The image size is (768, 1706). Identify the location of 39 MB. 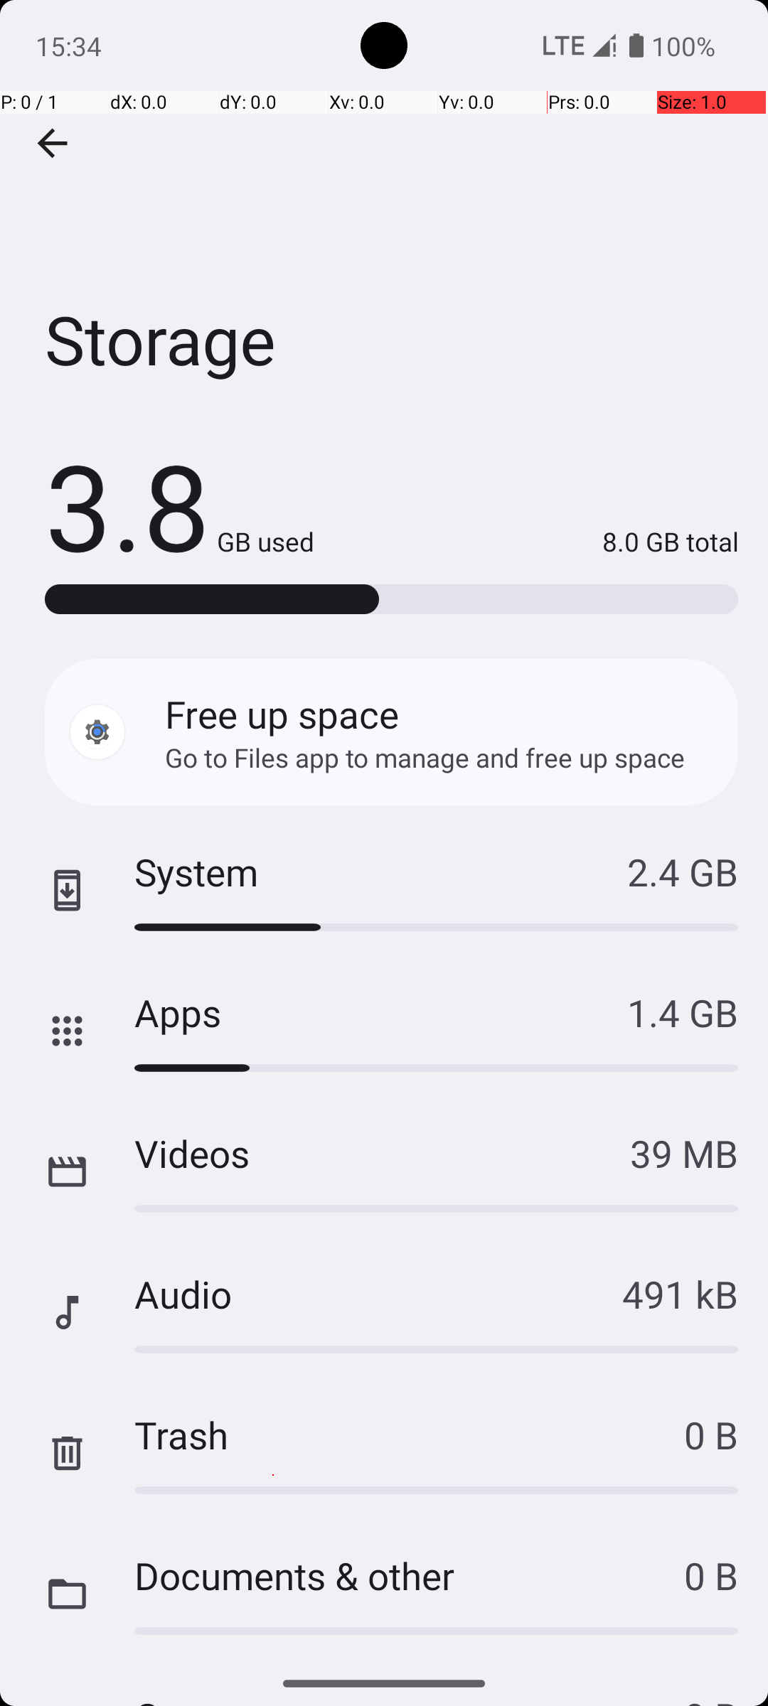
(684, 1153).